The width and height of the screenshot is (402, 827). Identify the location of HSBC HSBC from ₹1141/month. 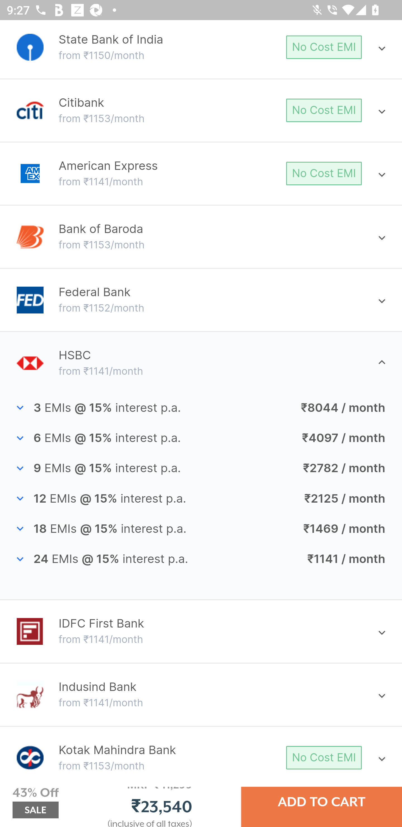
(201, 363).